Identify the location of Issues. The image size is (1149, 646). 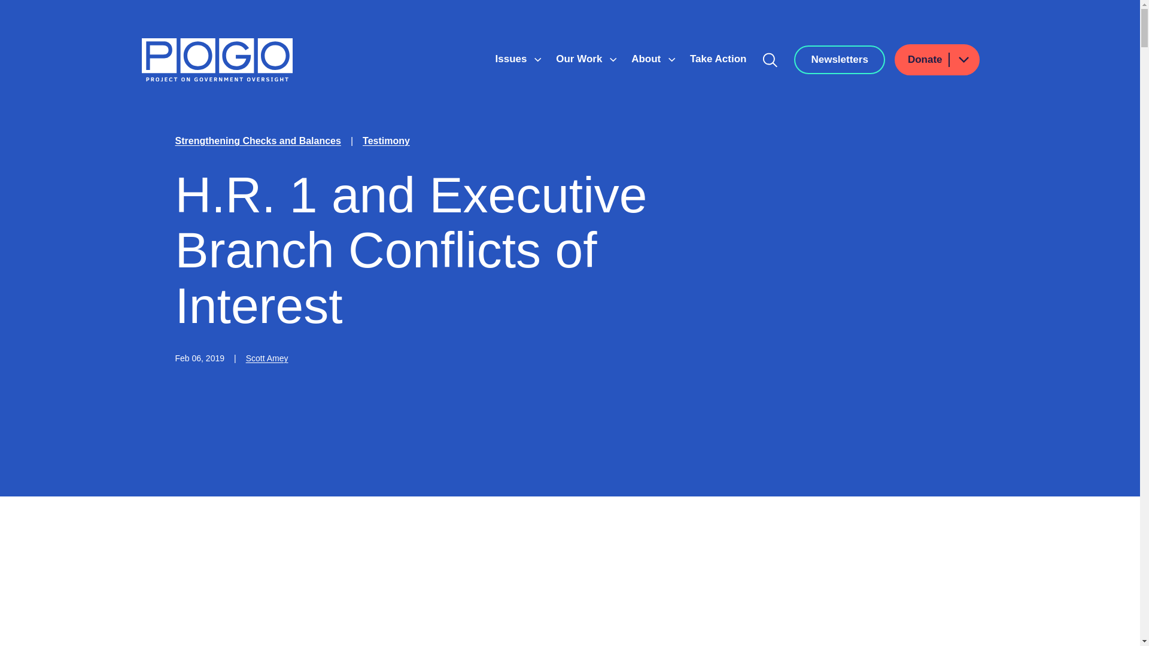
(512, 59).